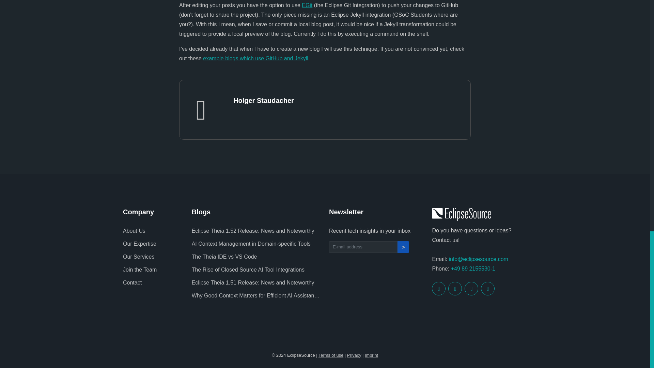 The image size is (654, 368). What do you see at coordinates (153, 270) in the screenshot?
I see `Join the Team` at bounding box center [153, 270].